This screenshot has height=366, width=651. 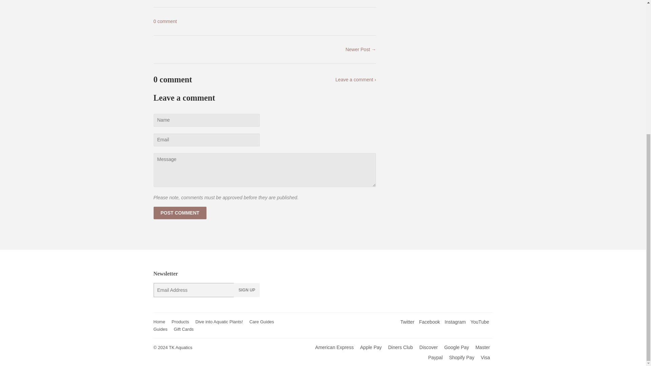 What do you see at coordinates (262, 321) in the screenshot?
I see `Care Guides` at bounding box center [262, 321].